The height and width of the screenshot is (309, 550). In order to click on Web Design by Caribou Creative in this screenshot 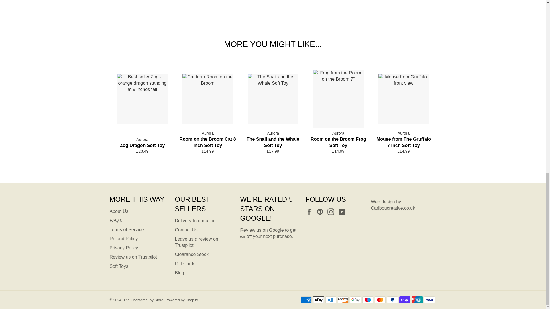, I will do `click(393, 205)`.